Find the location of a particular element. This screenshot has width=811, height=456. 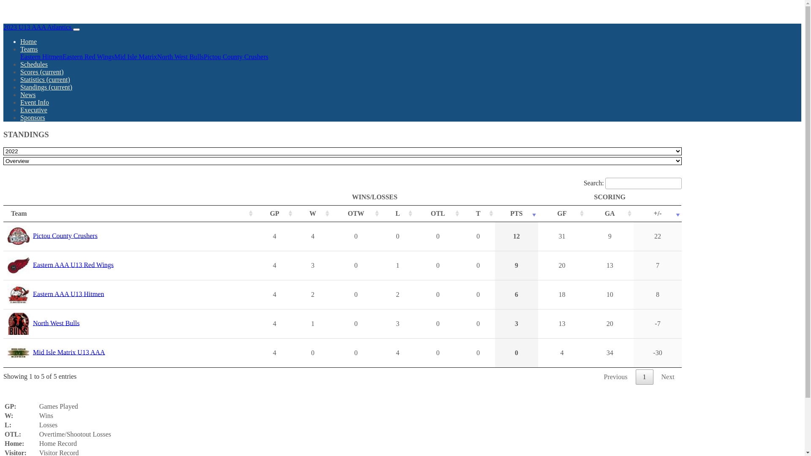

Scores (current) is located at coordinates (42, 72).